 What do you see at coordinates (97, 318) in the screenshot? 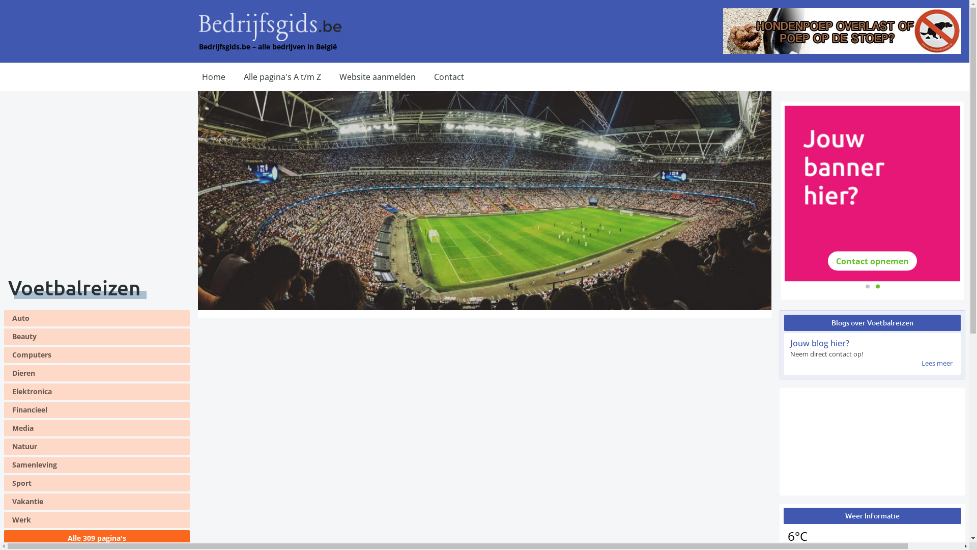
I see `Auto` at bounding box center [97, 318].